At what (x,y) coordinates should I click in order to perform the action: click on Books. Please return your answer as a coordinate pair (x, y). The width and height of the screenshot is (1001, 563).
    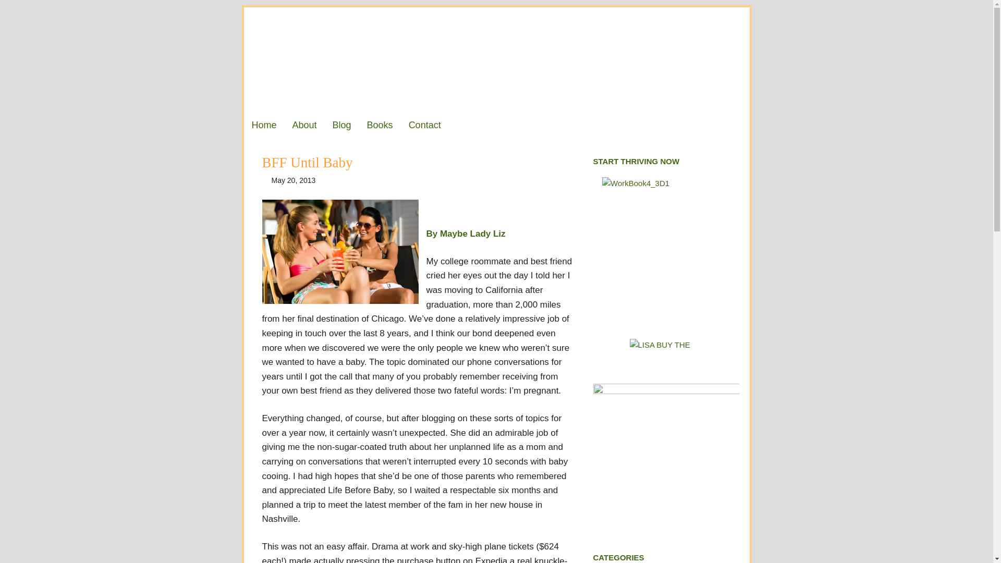
    Looking at the image, I should click on (380, 125).